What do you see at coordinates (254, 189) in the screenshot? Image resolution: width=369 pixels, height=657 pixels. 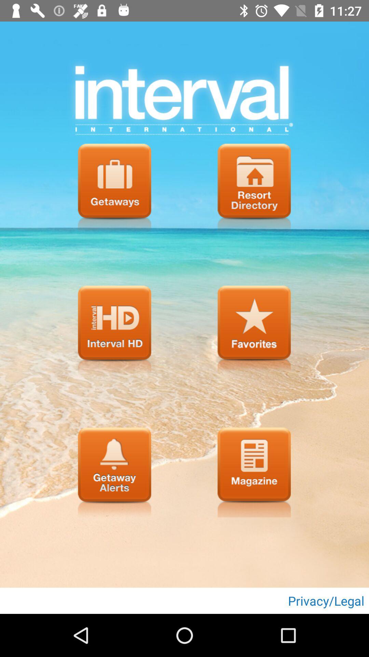 I see `open directory` at bounding box center [254, 189].